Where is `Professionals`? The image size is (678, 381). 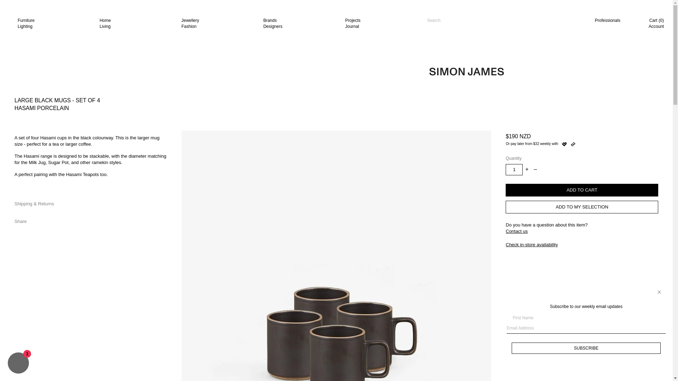
Professionals is located at coordinates (18, 364).